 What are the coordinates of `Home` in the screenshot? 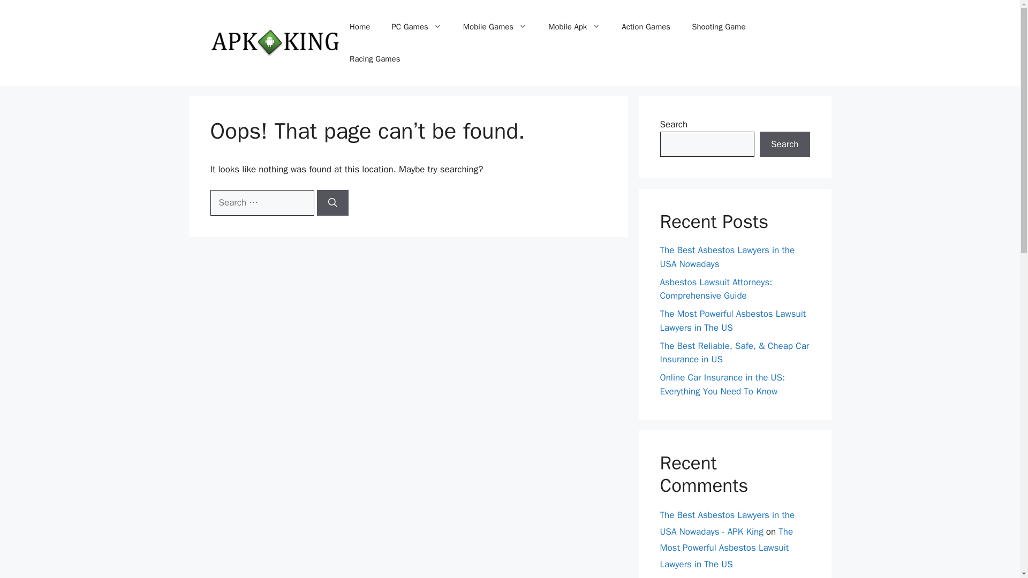 It's located at (360, 27).